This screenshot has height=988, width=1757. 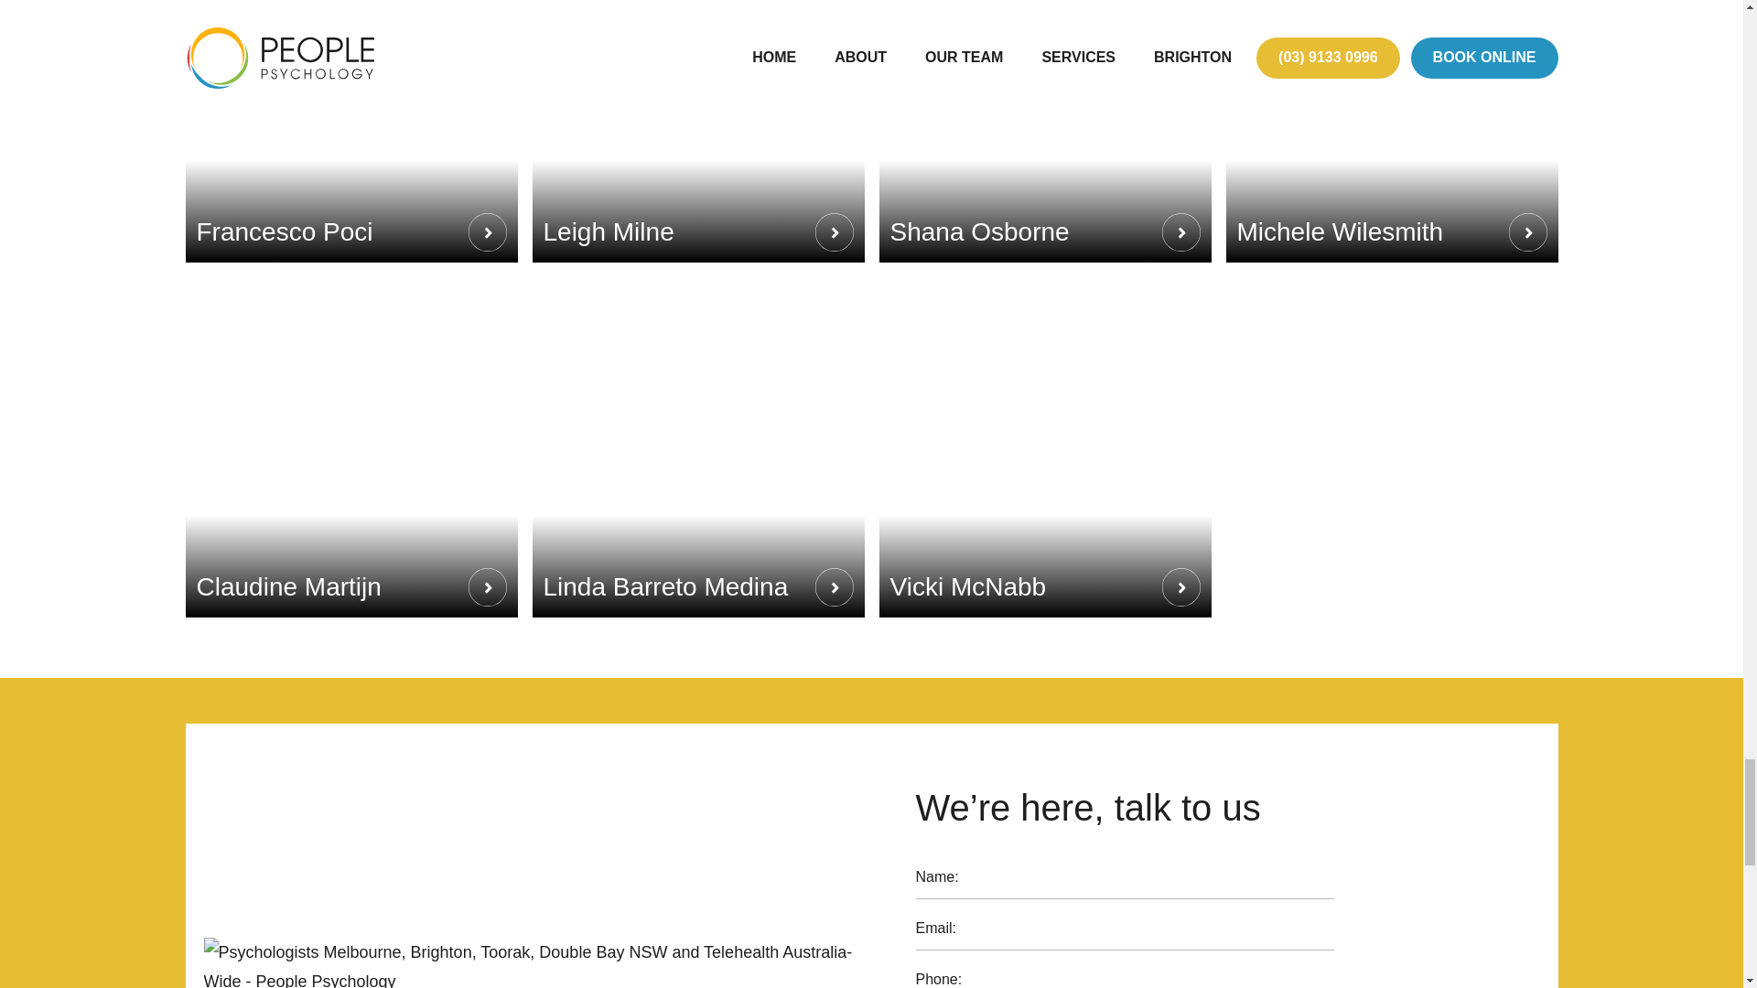 I want to click on Michele Wilesmith, so click(x=1393, y=132).